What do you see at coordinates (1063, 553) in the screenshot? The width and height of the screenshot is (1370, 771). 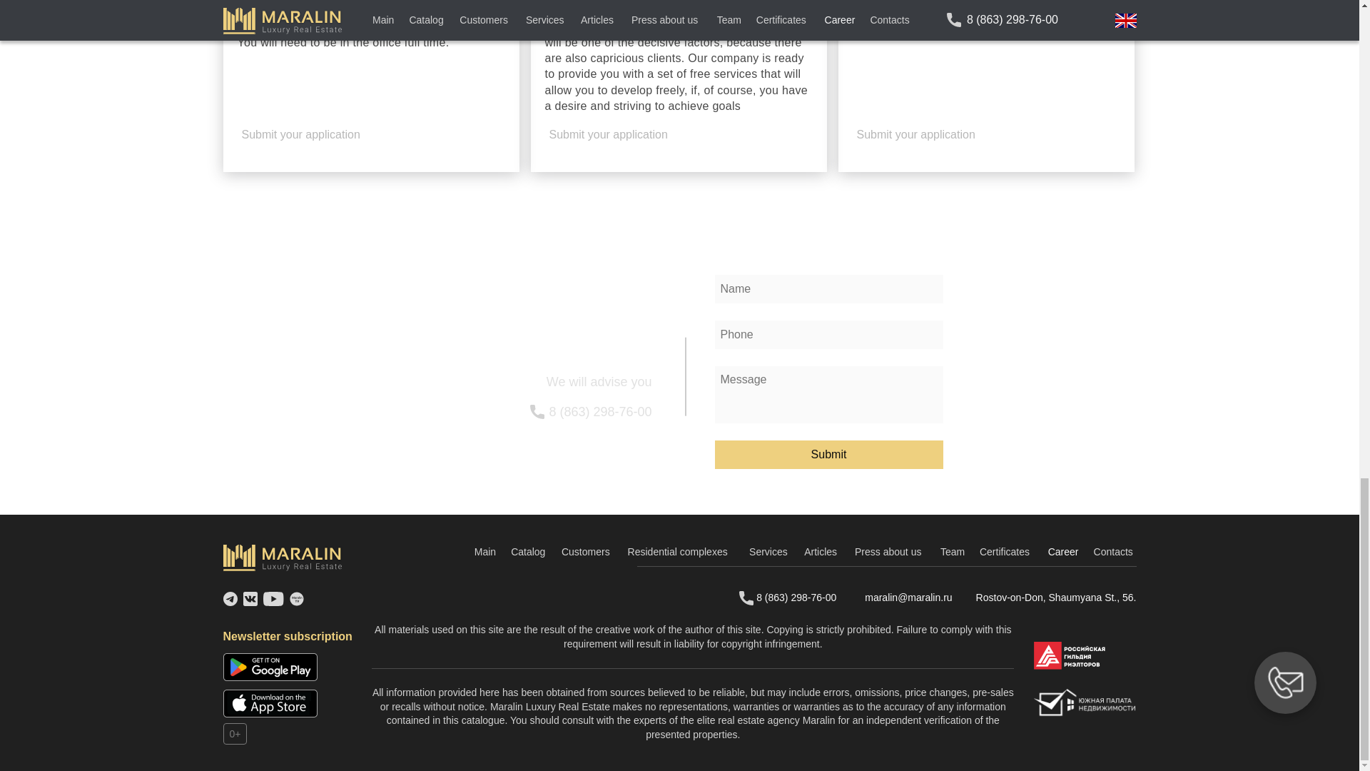 I see `Career` at bounding box center [1063, 553].